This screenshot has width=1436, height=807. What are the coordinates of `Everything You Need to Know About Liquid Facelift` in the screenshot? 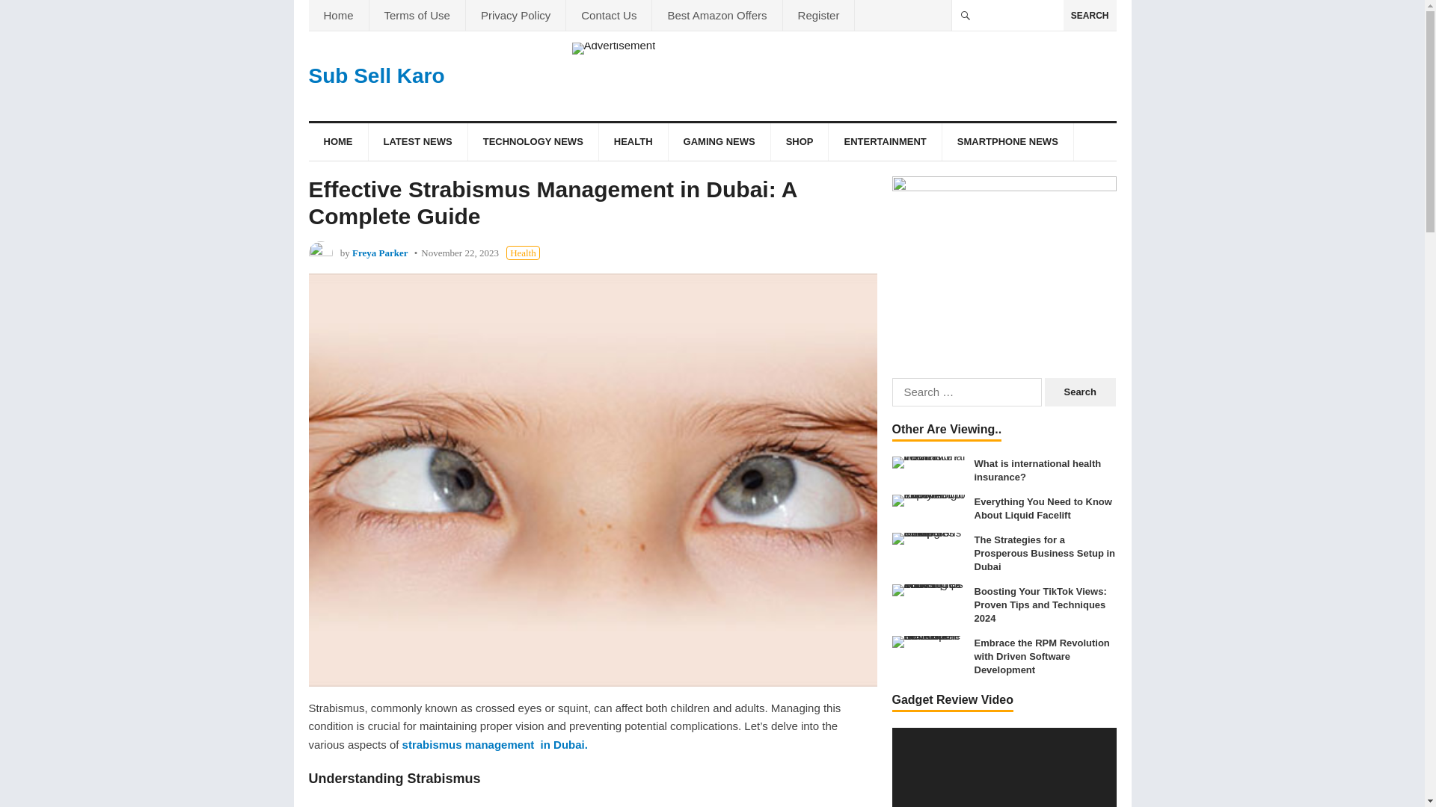 It's located at (929, 501).